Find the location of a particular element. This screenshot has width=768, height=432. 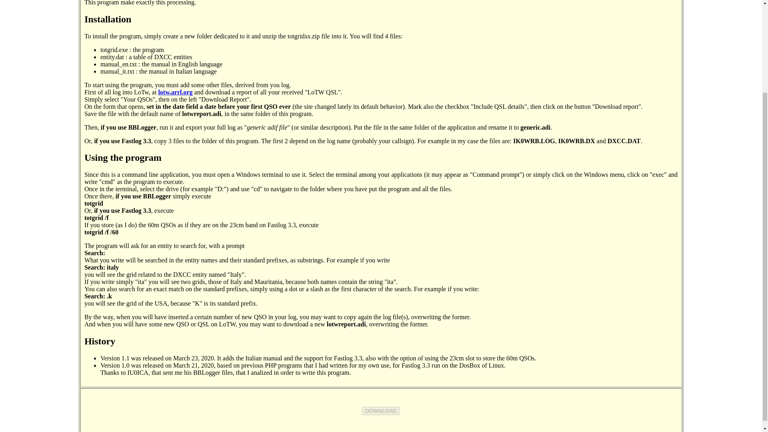

lotw.arrl.org is located at coordinates (175, 92).